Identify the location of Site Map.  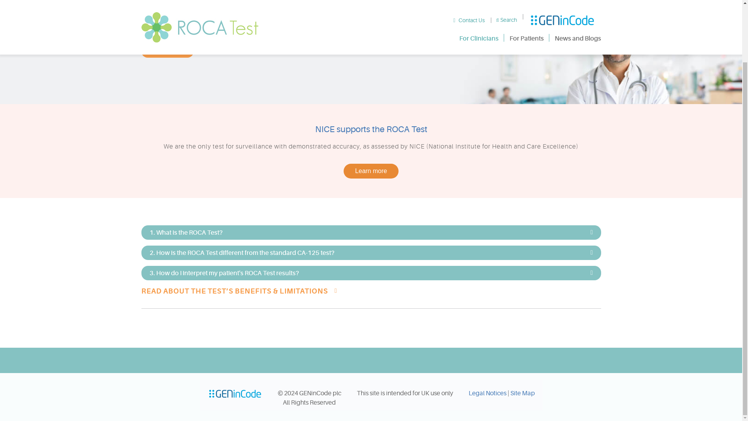
(522, 393).